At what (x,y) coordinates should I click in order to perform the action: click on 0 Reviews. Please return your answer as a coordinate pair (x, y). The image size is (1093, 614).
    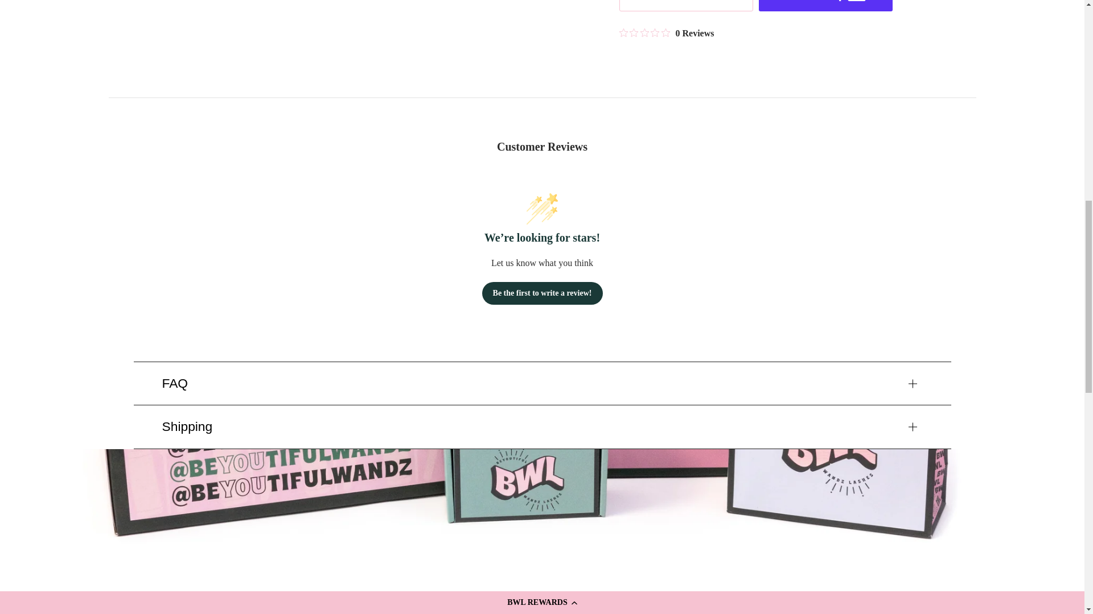
    Looking at the image, I should click on (667, 33).